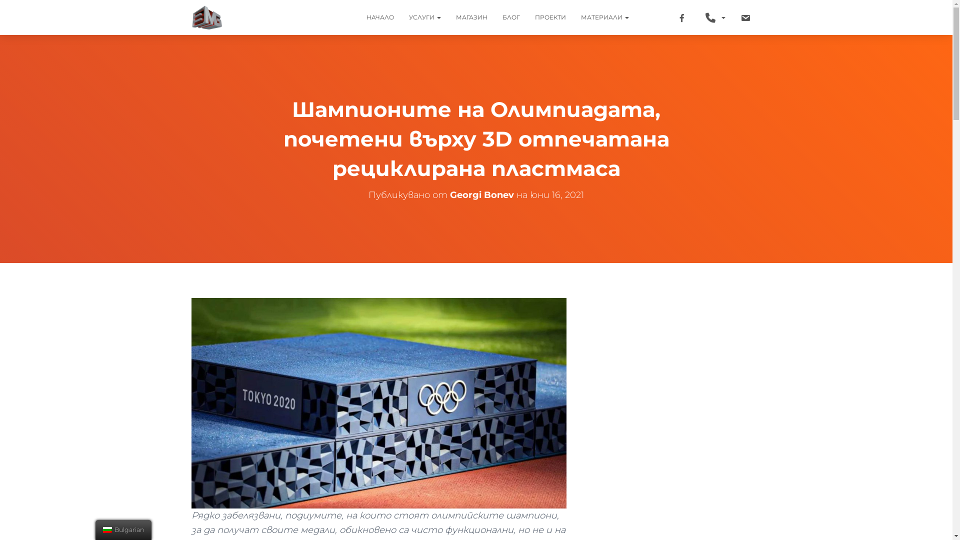 This screenshot has height=540, width=960. I want to click on Georgi Bonev, so click(482, 195).